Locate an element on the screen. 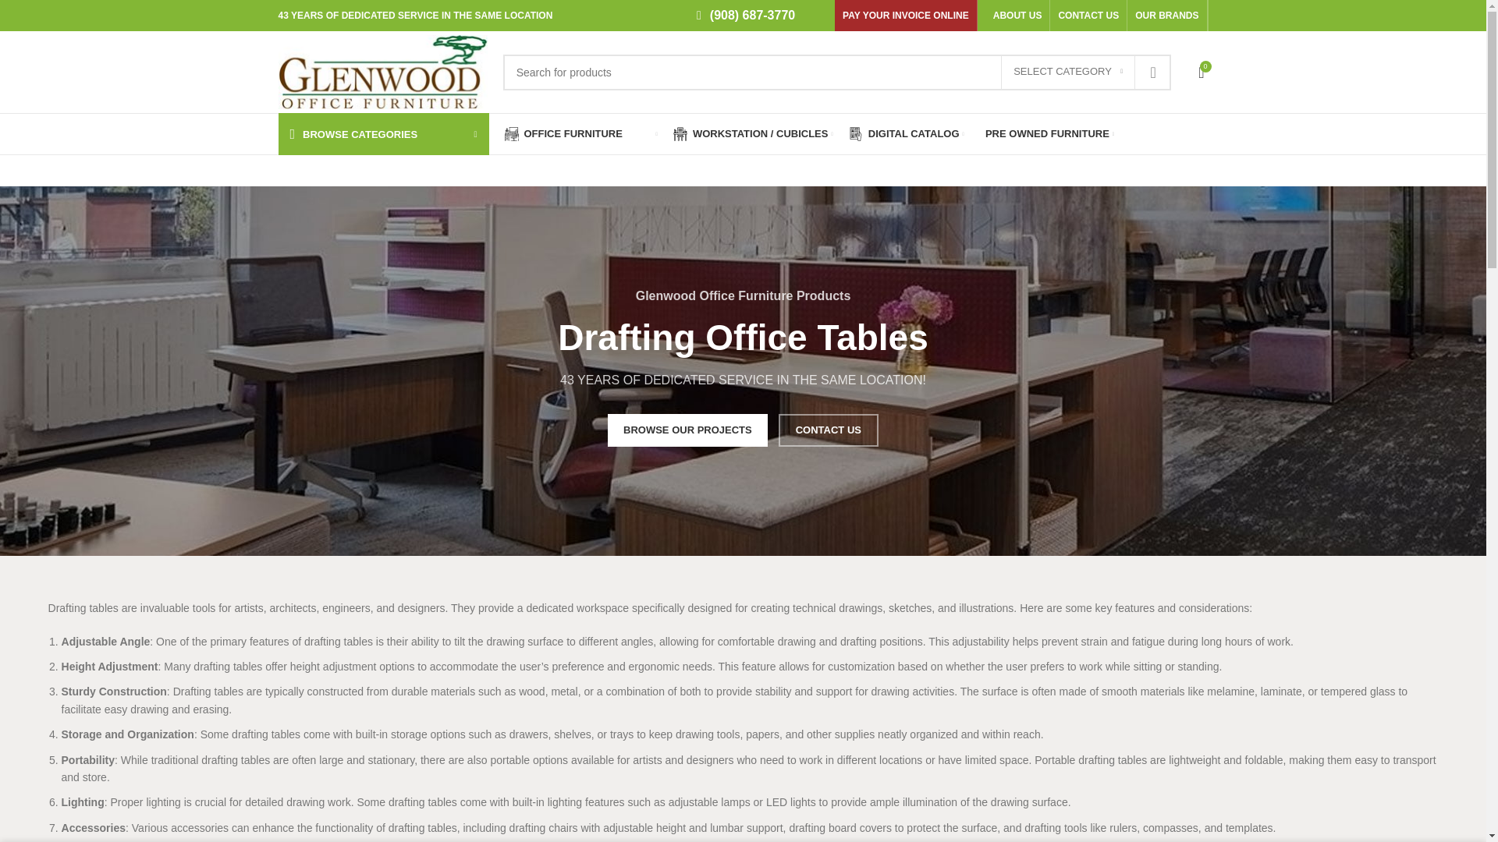 The height and width of the screenshot is (842, 1498). CONTACT US is located at coordinates (1088, 16).